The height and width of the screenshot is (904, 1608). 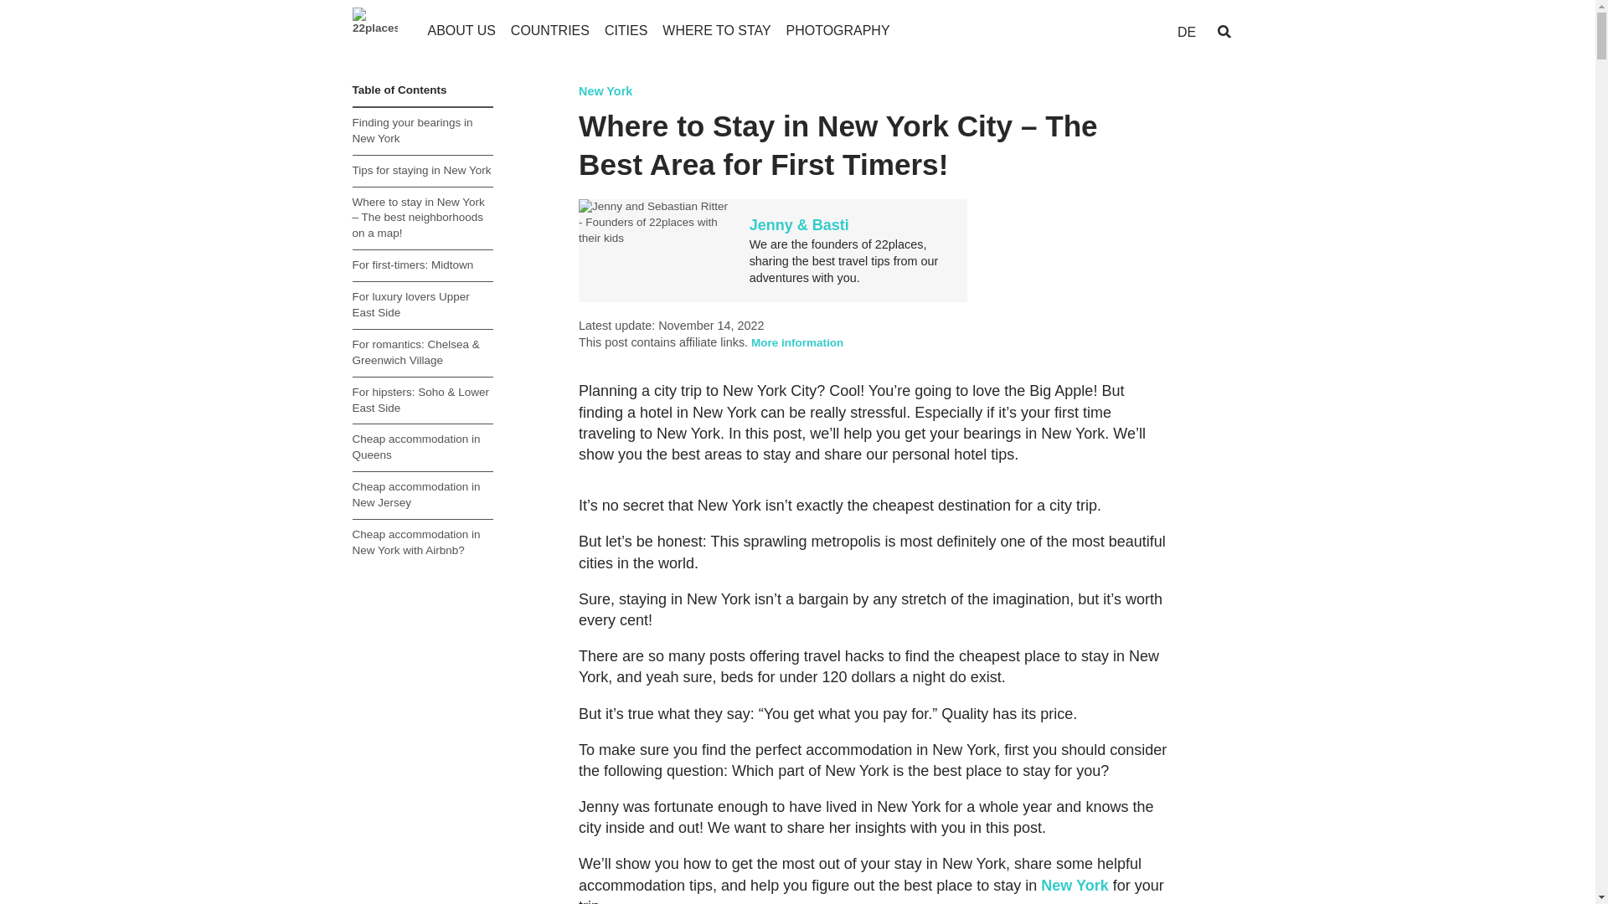 I want to click on Jenny & Basti, so click(x=799, y=225).